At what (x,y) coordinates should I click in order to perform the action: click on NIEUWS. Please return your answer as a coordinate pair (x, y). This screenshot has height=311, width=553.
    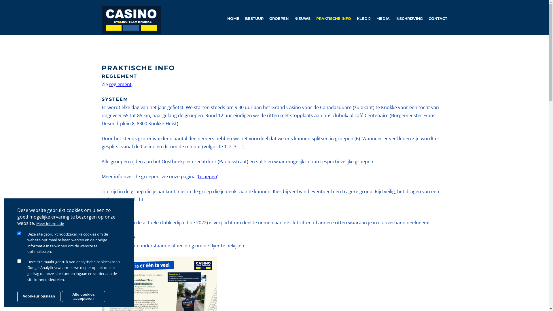
    Looking at the image, I should click on (300, 18).